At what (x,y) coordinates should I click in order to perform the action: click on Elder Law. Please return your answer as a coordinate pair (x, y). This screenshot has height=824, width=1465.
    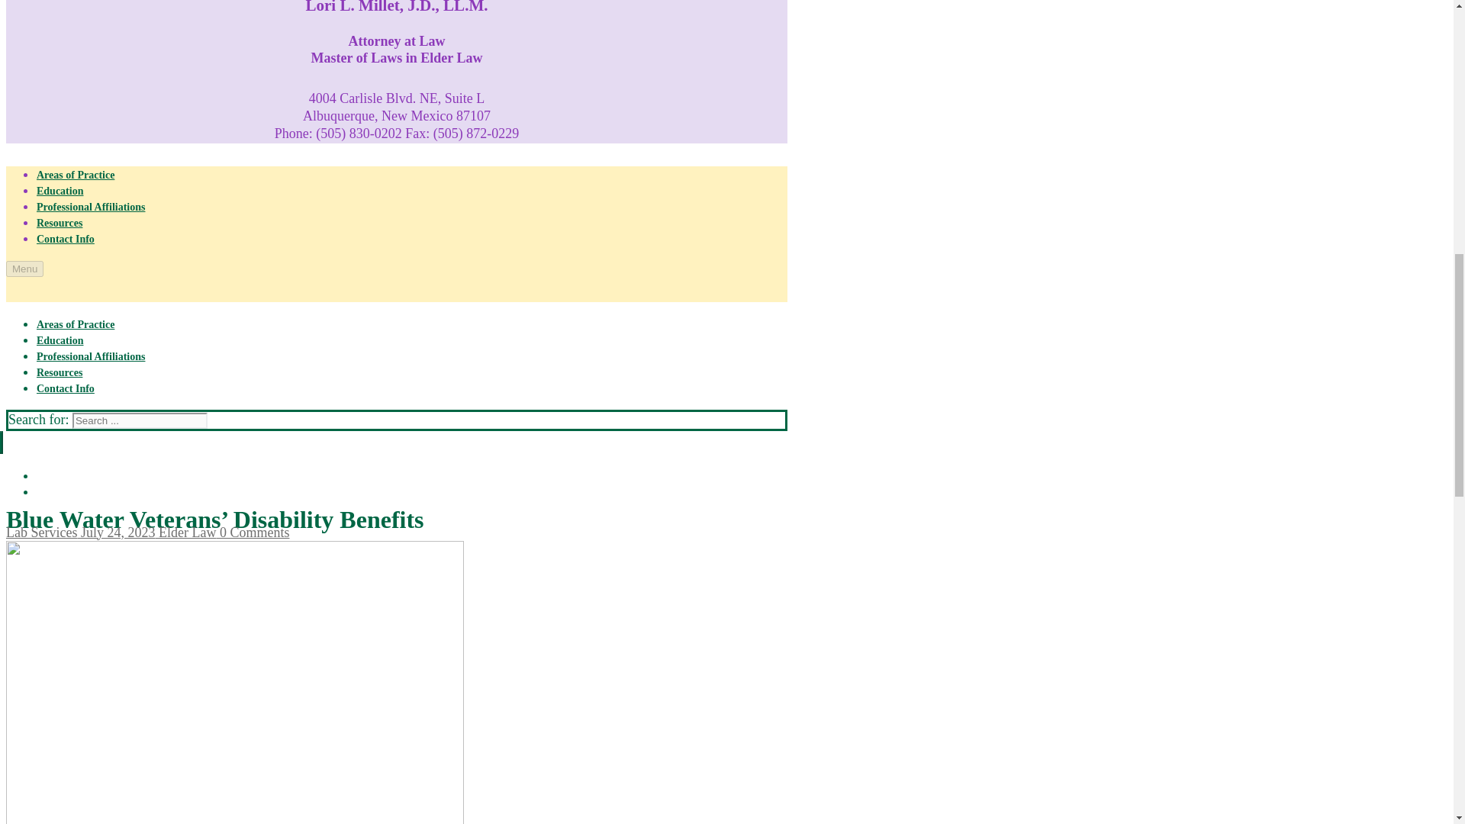
    Looking at the image, I should click on (185, 533).